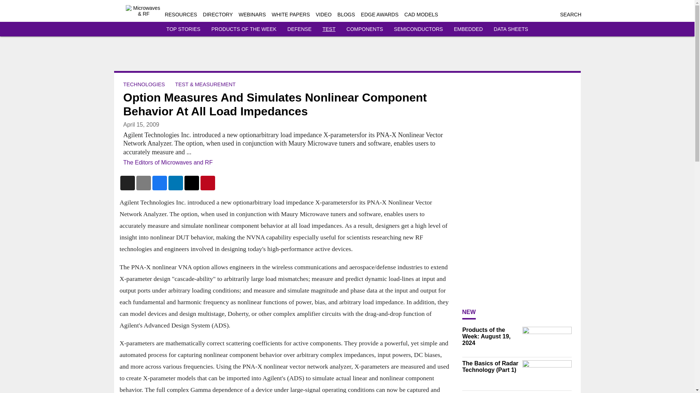  I want to click on The Editors of Microwaves and RF, so click(168, 162).